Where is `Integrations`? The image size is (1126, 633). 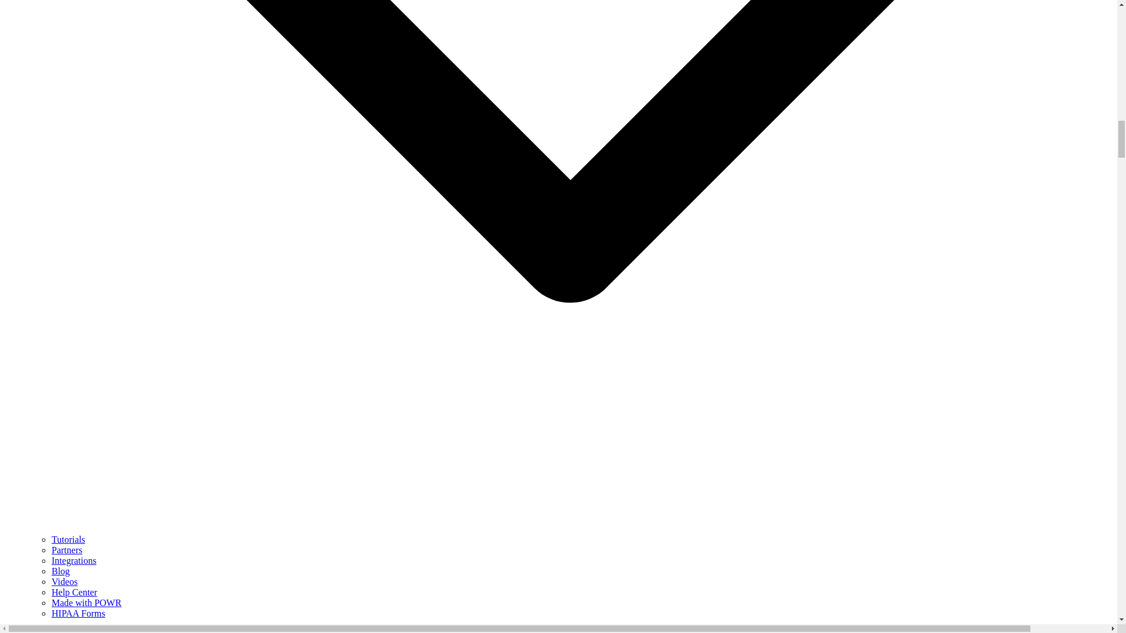
Integrations is located at coordinates (74, 560).